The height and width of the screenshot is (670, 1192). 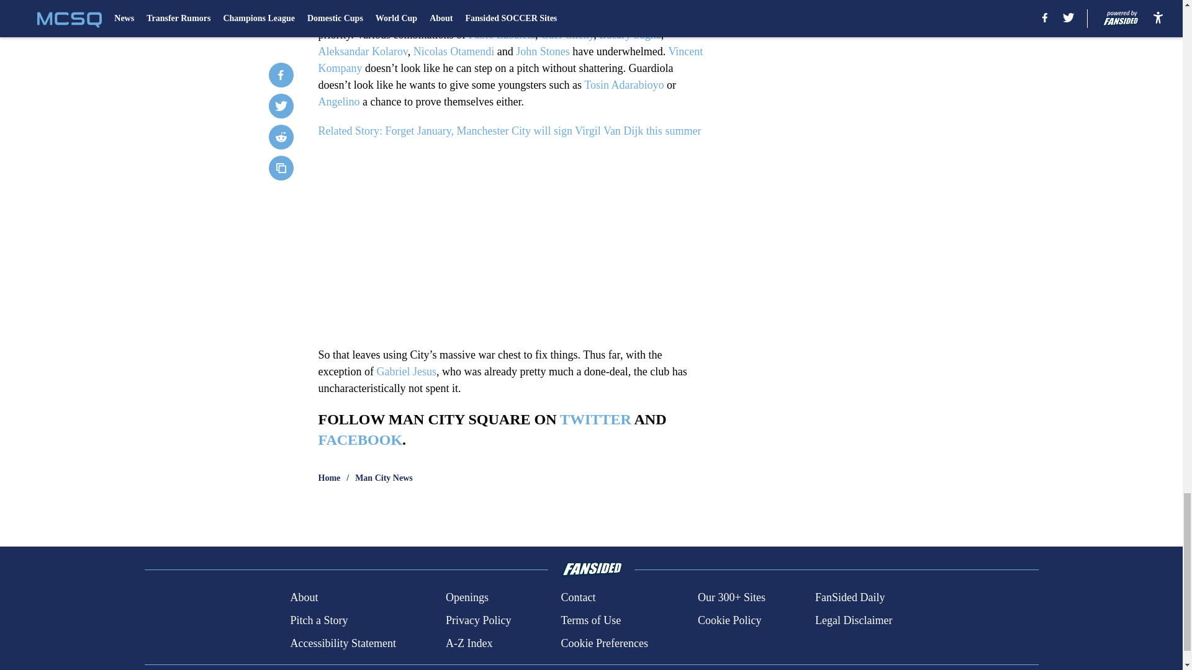 I want to click on John Stones, so click(x=543, y=51).